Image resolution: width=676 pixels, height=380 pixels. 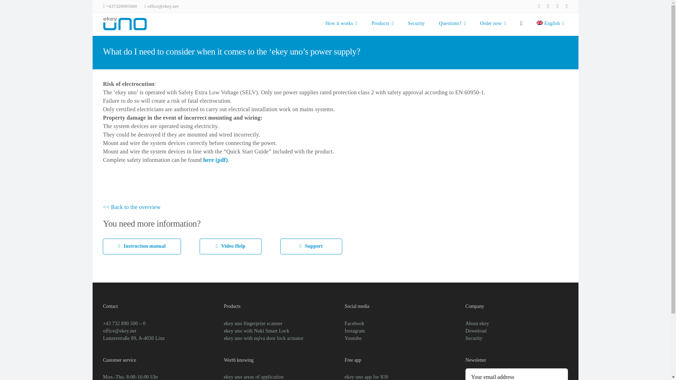 What do you see at coordinates (548, 6) in the screenshot?
I see `Instagram` at bounding box center [548, 6].